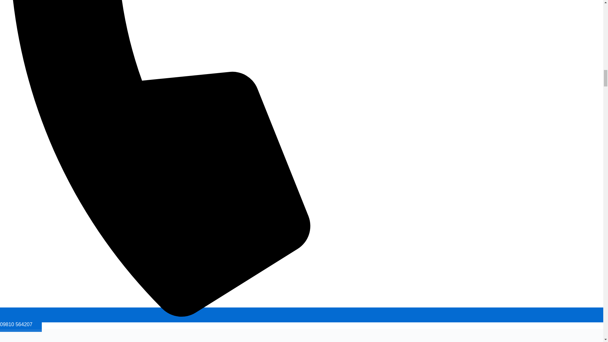  Describe the element at coordinates (304, 319) in the screenshot. I see `09810 564207` at that location.